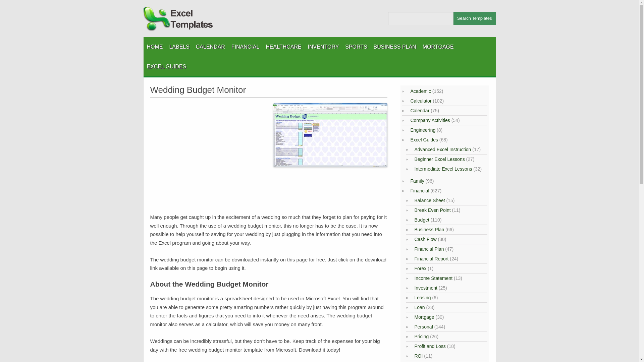 This screenshot has height=362, width=644. Describe the element at coordinates (425, 239) in the screenshot. I see `Cash Flow` at that location.